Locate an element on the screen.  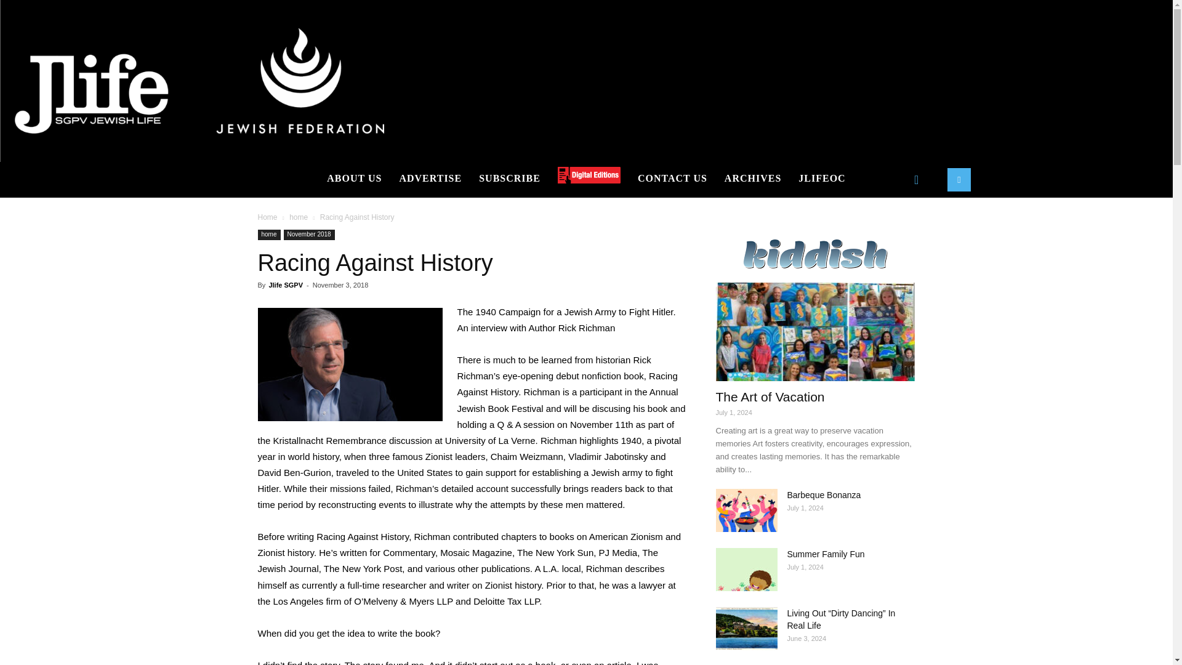
Jlife SGPV Logo is located at coordinates (199, 81).